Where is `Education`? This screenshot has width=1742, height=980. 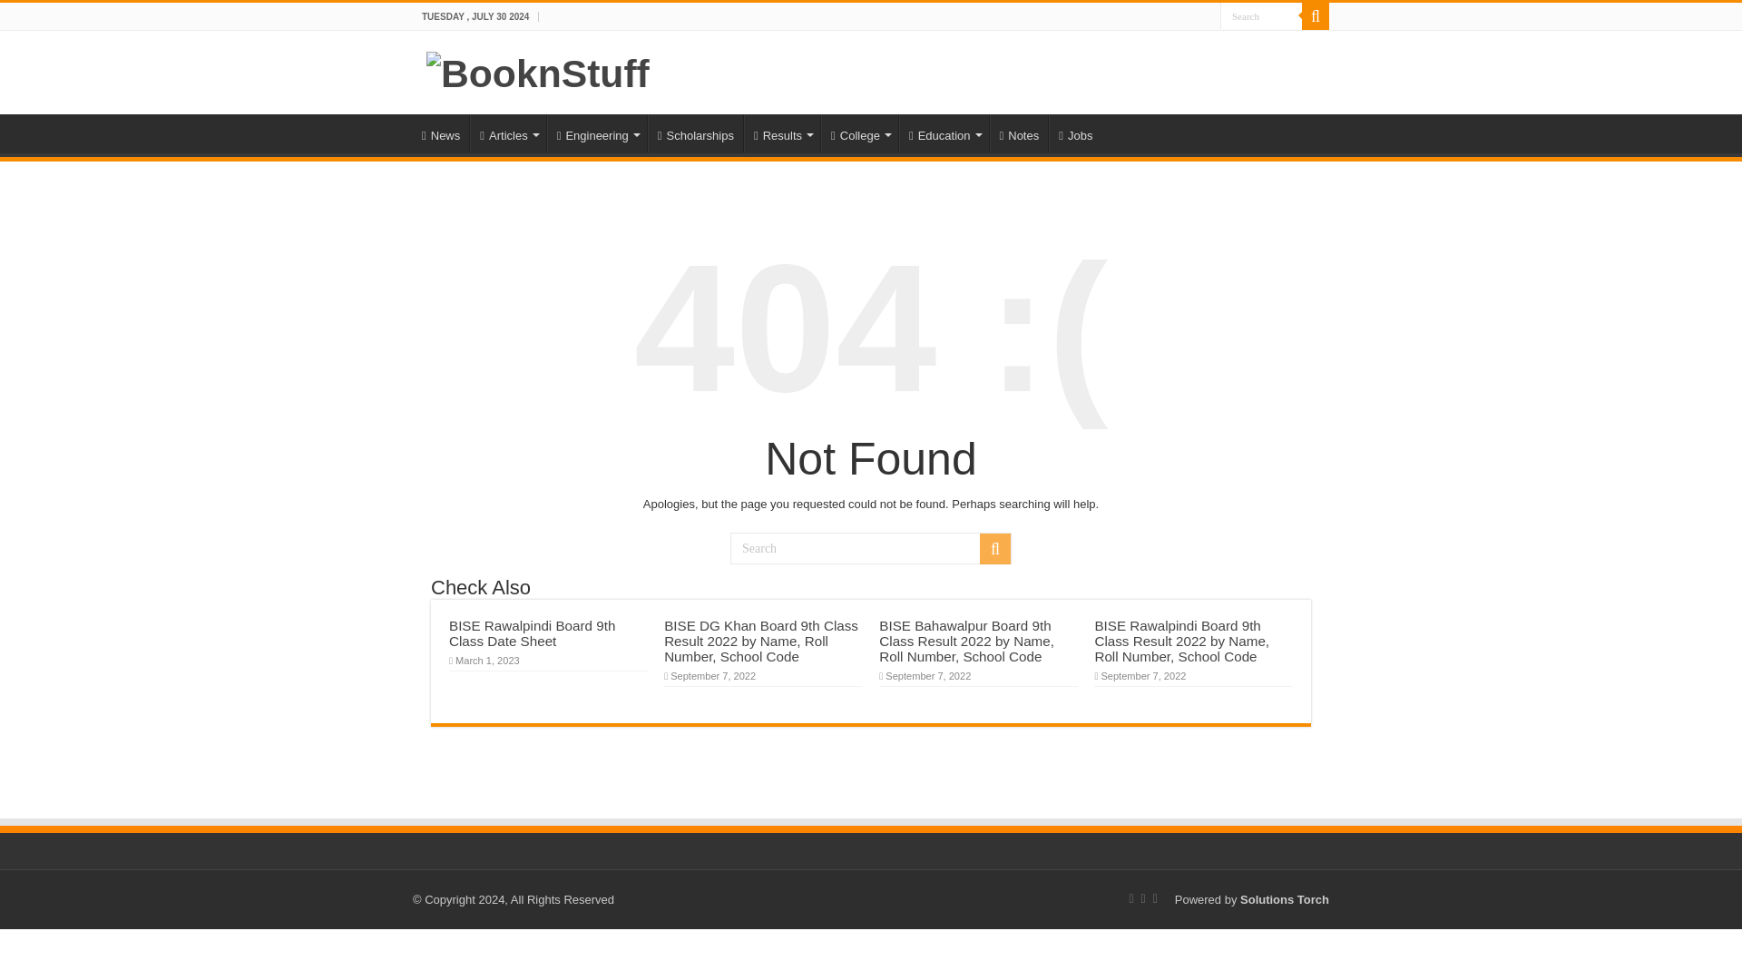 Education is located at coordinates (944, 133).